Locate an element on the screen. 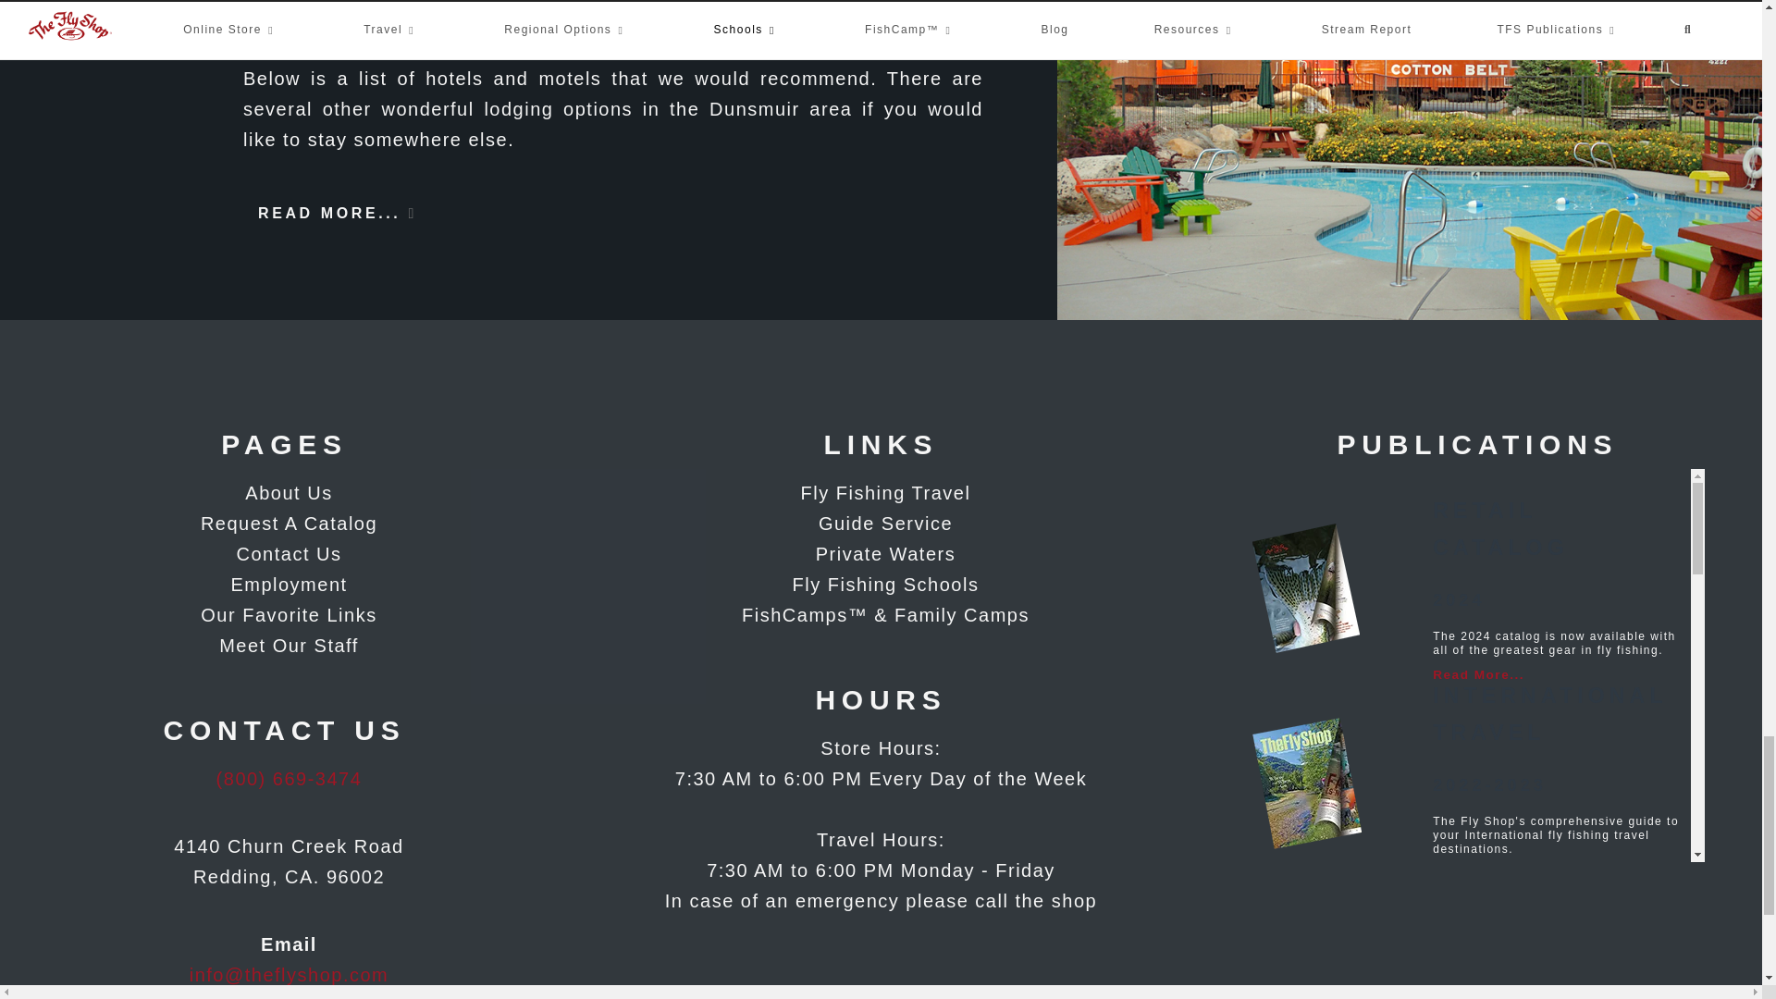 The height and width of the screenshot is (999, 1776). Fly Tying - 2024 Catalog is located at coordinates (1308, 940).